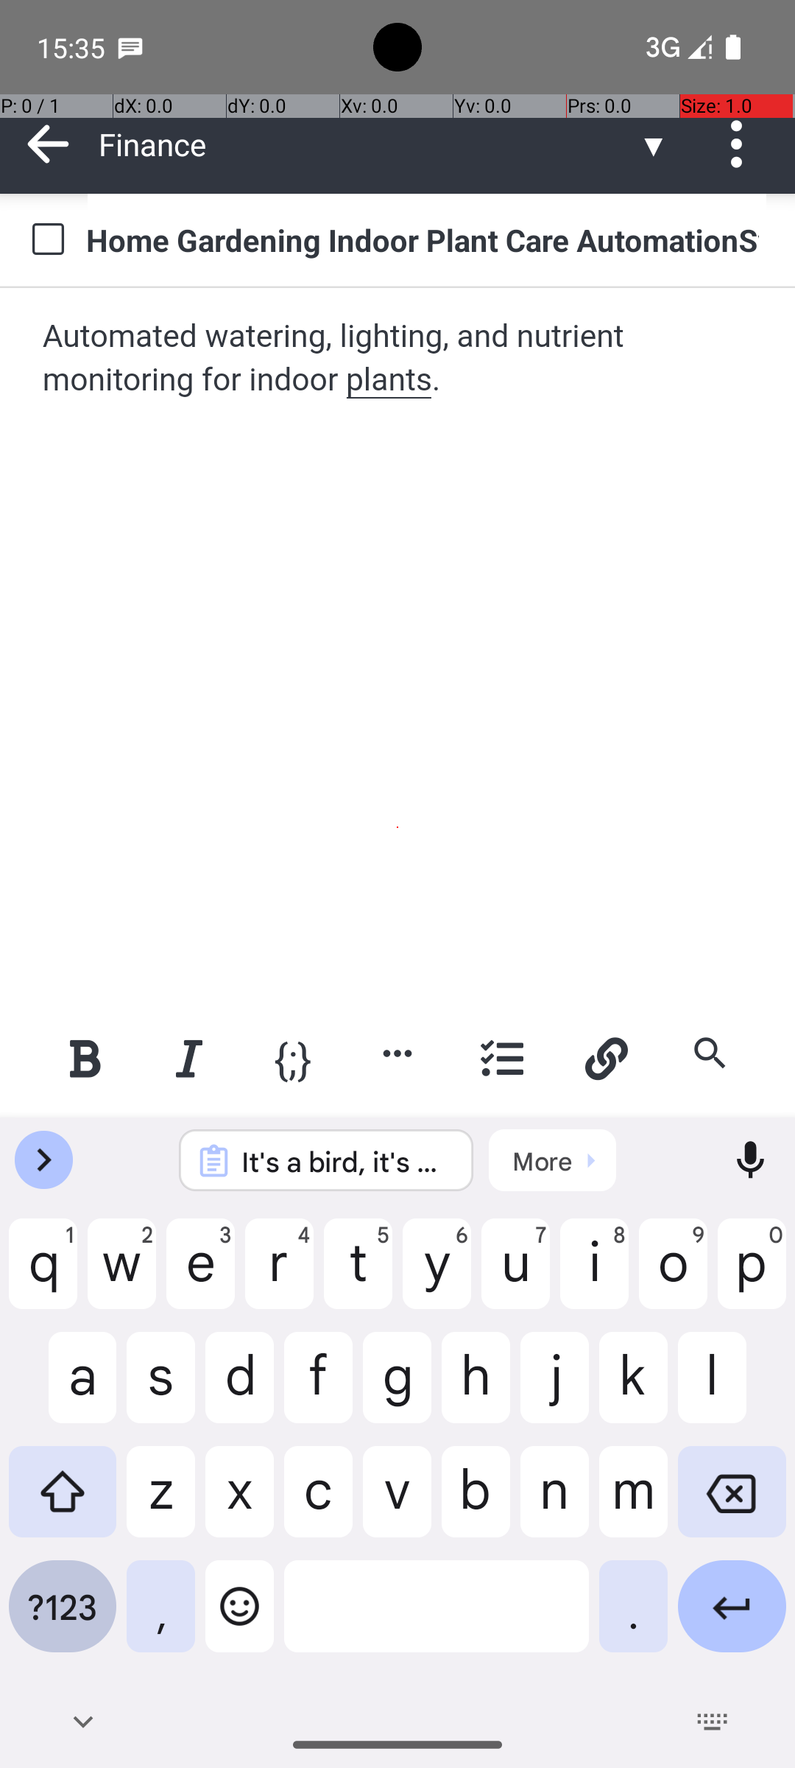  Describe the element at coordinates (399, 358) in the screenshot. I see `Automated watering, lighting, and nutrient monitoring for indoor plants.` at that location.